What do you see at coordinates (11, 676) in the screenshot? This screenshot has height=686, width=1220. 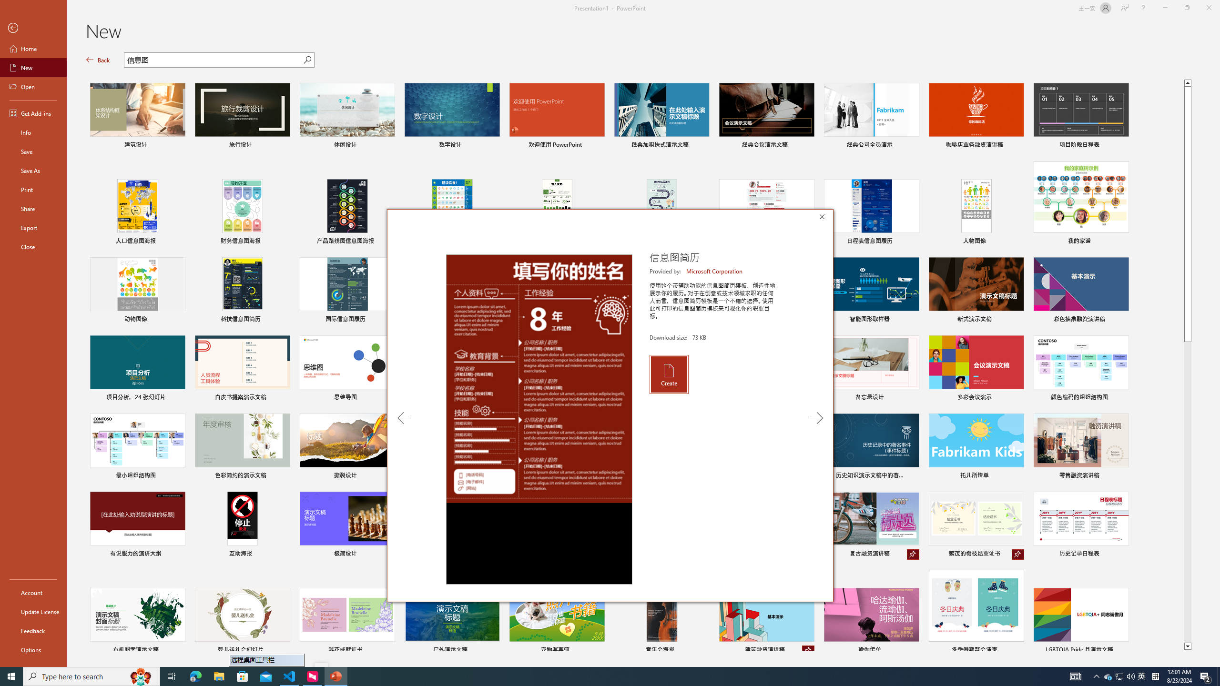 I see `Start` at bounding box center [11, 676].